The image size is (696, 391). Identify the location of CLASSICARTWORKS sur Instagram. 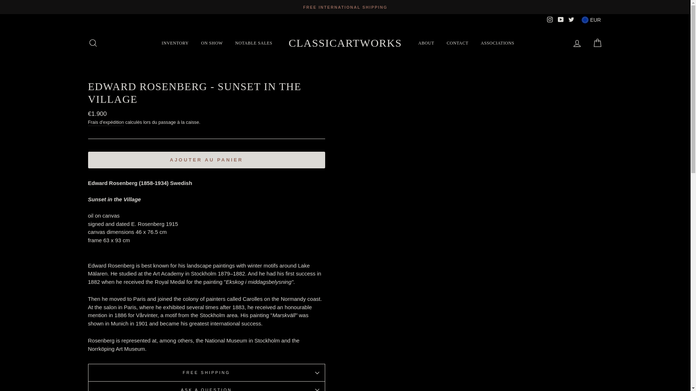
(550, 20).